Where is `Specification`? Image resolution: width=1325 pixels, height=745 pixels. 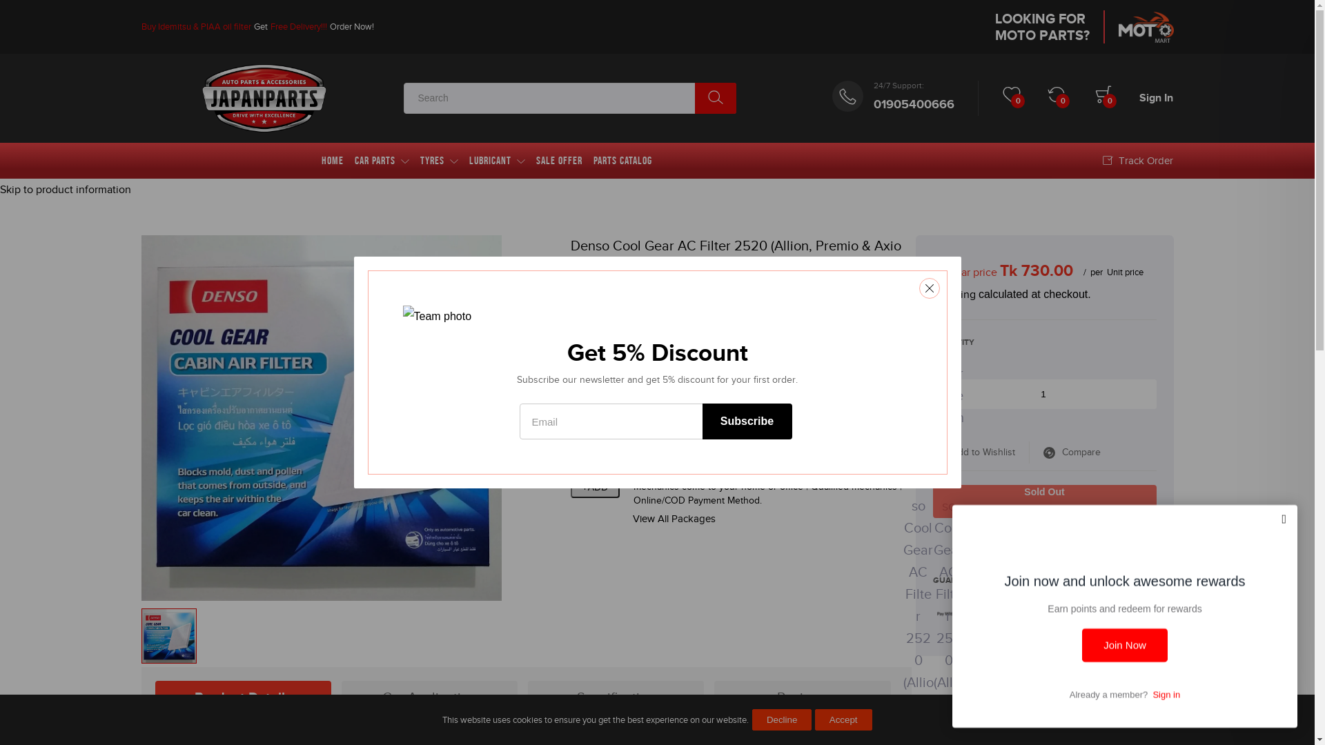 Specification is located at coordinates (616, 697).